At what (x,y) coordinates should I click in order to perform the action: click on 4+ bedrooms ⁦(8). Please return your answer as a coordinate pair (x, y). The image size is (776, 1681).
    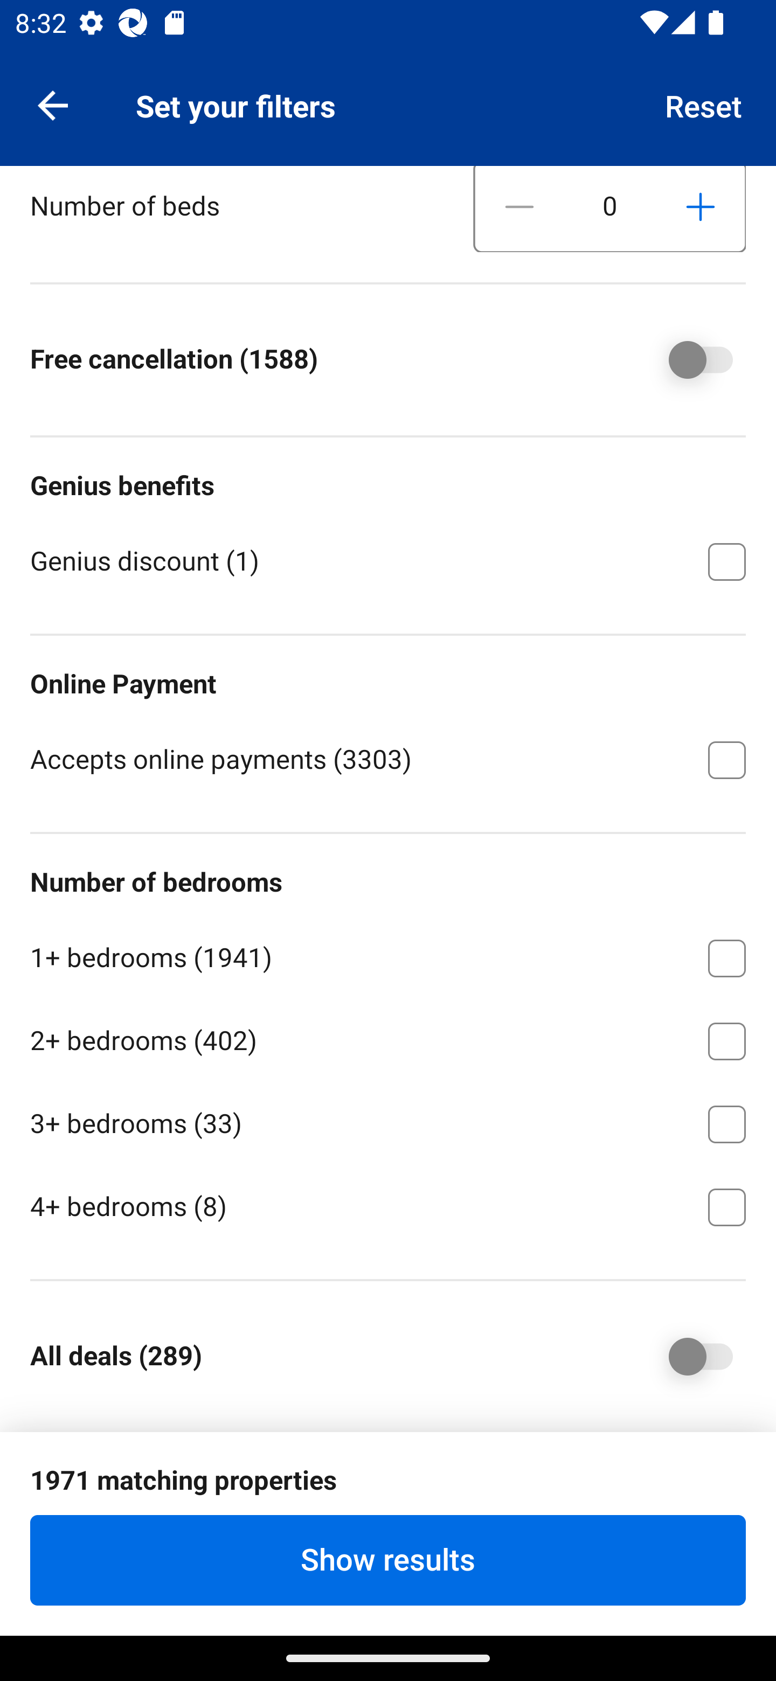
    Looking at the image, I should click on (388, 1205).